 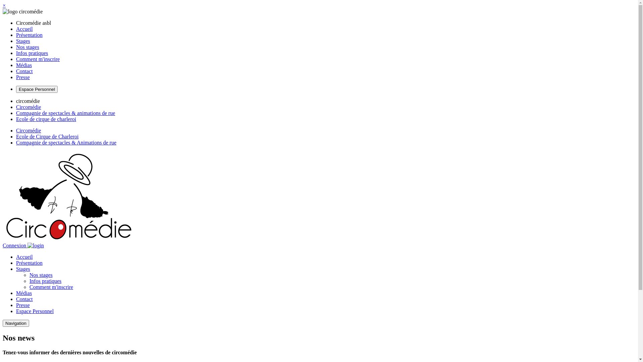 I want to click on Stages, so click(x=23, y=269).